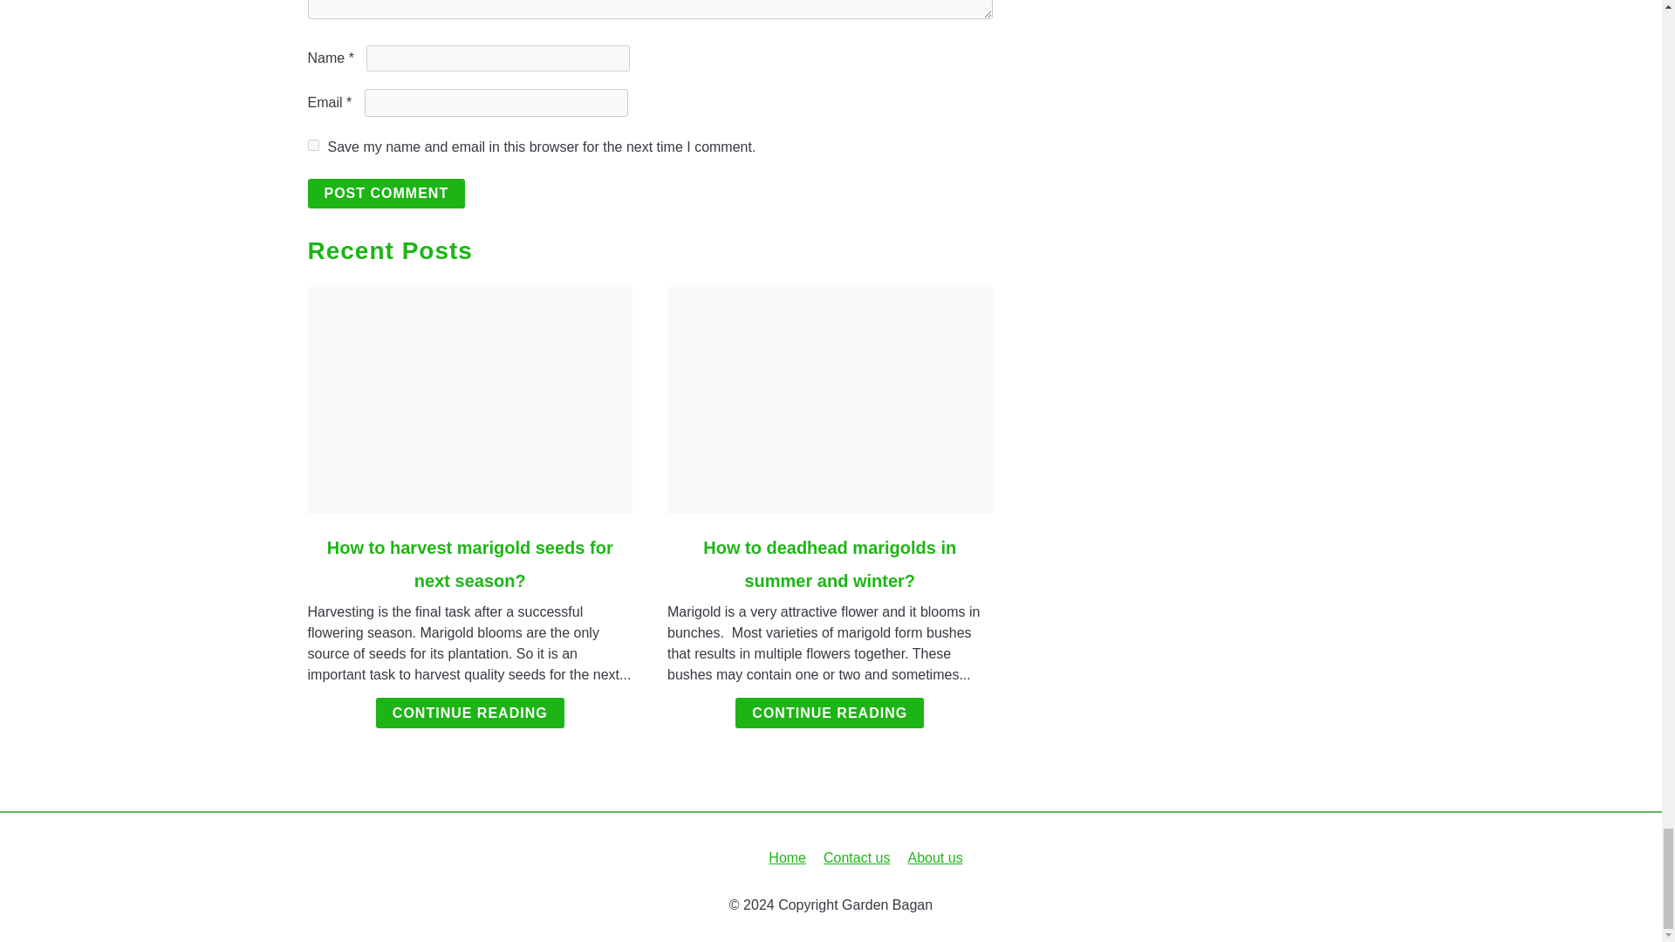 This screenshot has width=1675, height=942. I want to click on Post Comment, so click(386, 194).